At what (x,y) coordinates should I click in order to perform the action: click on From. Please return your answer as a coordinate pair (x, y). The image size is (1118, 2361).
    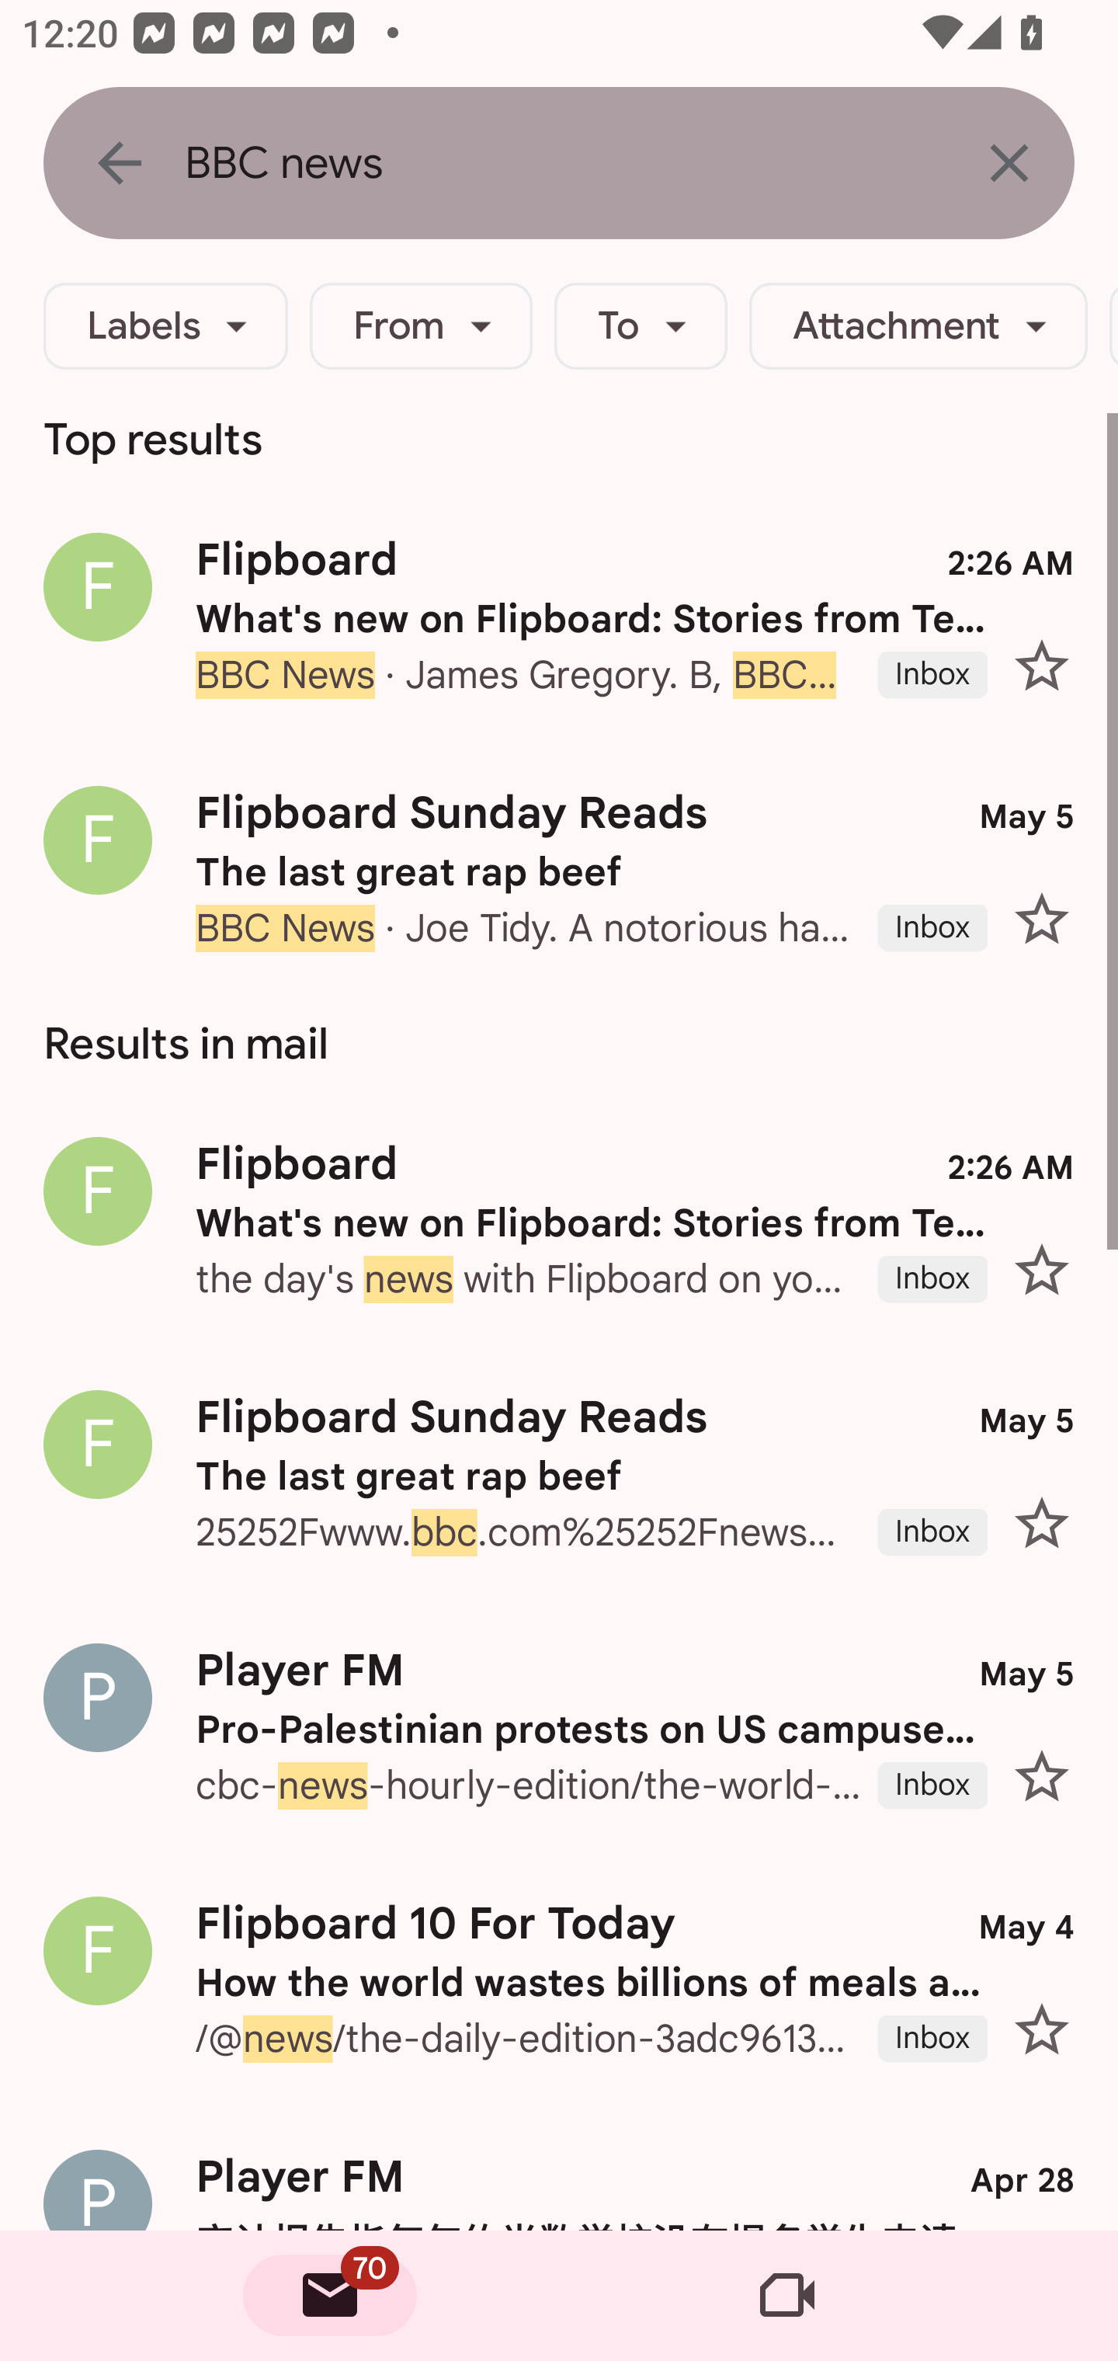
    Looking at the image, I should click on (421, 326).